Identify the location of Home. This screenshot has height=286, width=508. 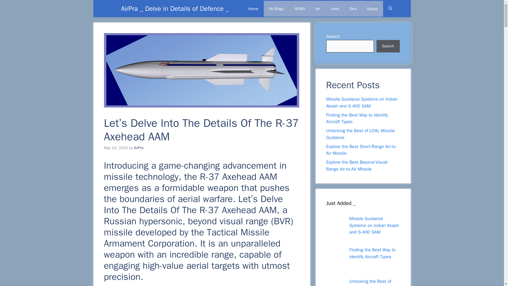
(253, 8).